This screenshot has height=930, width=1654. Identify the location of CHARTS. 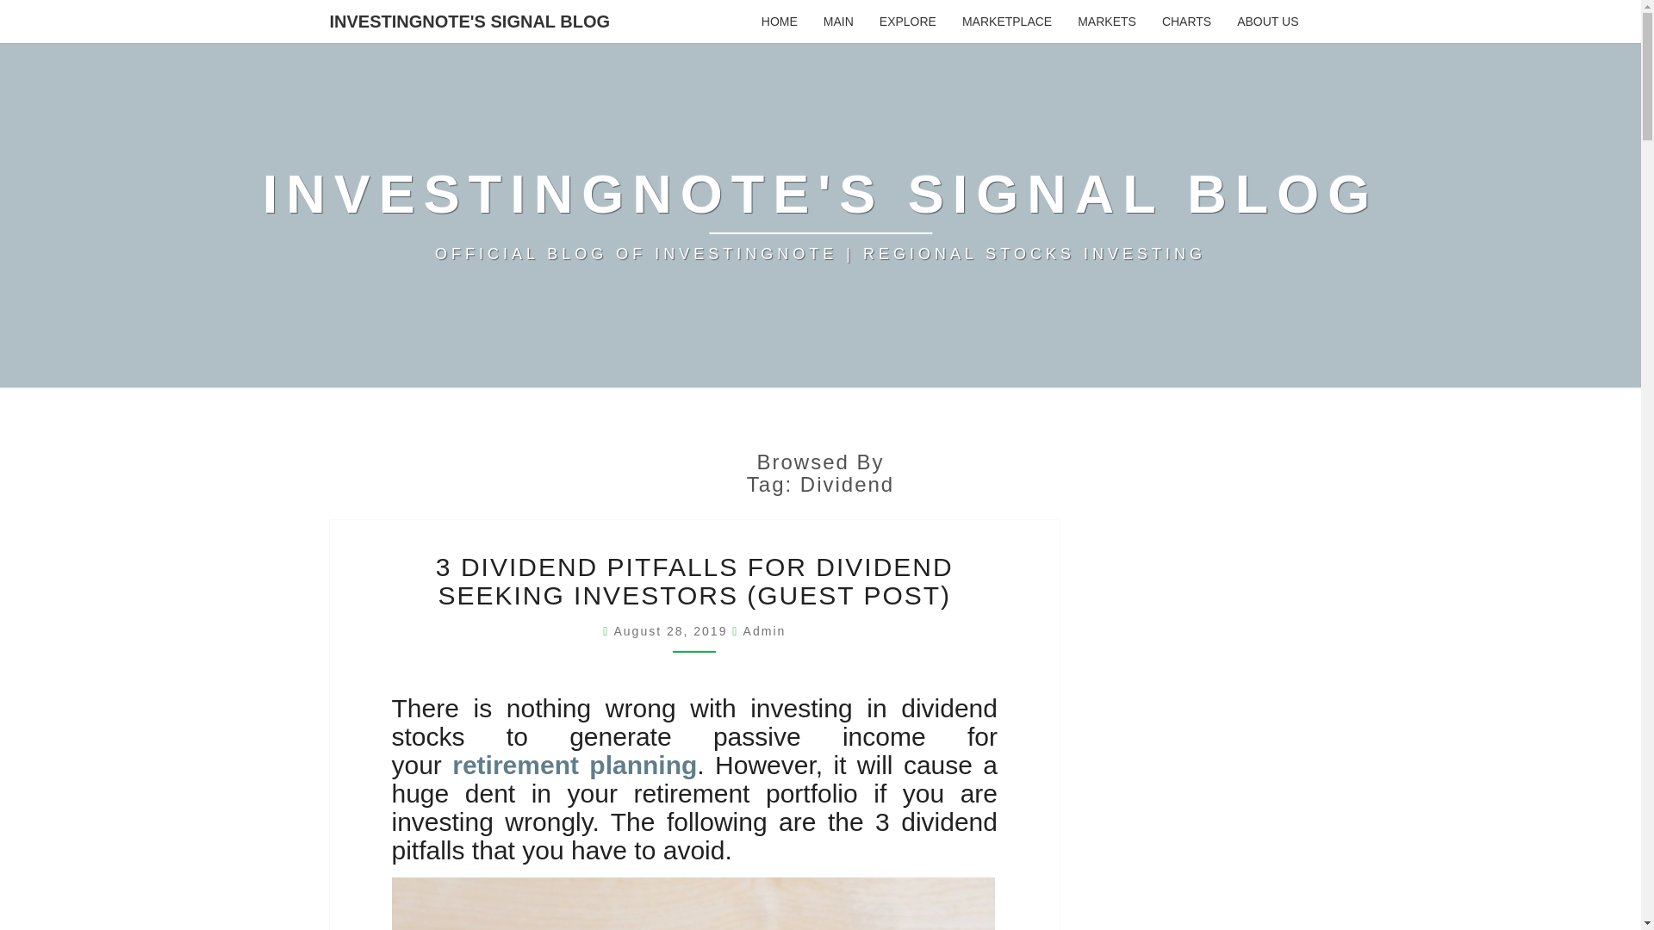
(1186, 21).